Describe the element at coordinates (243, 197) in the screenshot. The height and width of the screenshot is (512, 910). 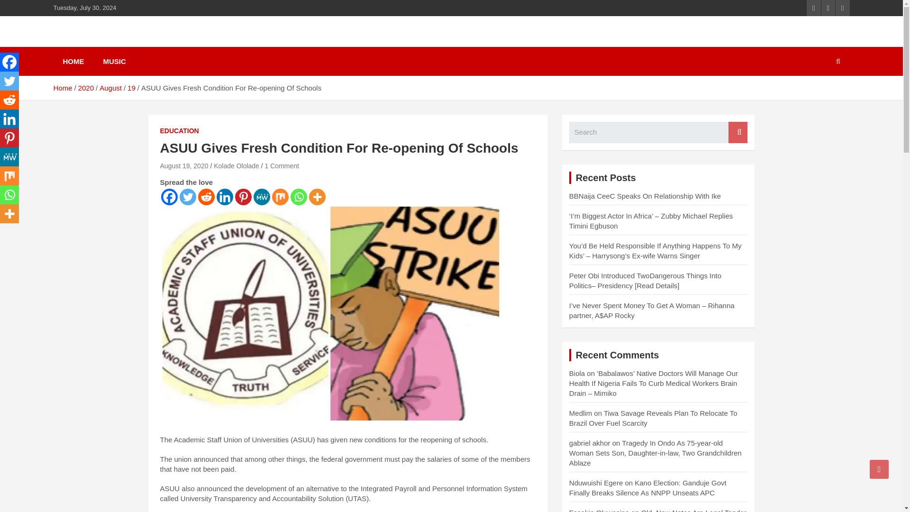
I see `Pinterest` at that location.